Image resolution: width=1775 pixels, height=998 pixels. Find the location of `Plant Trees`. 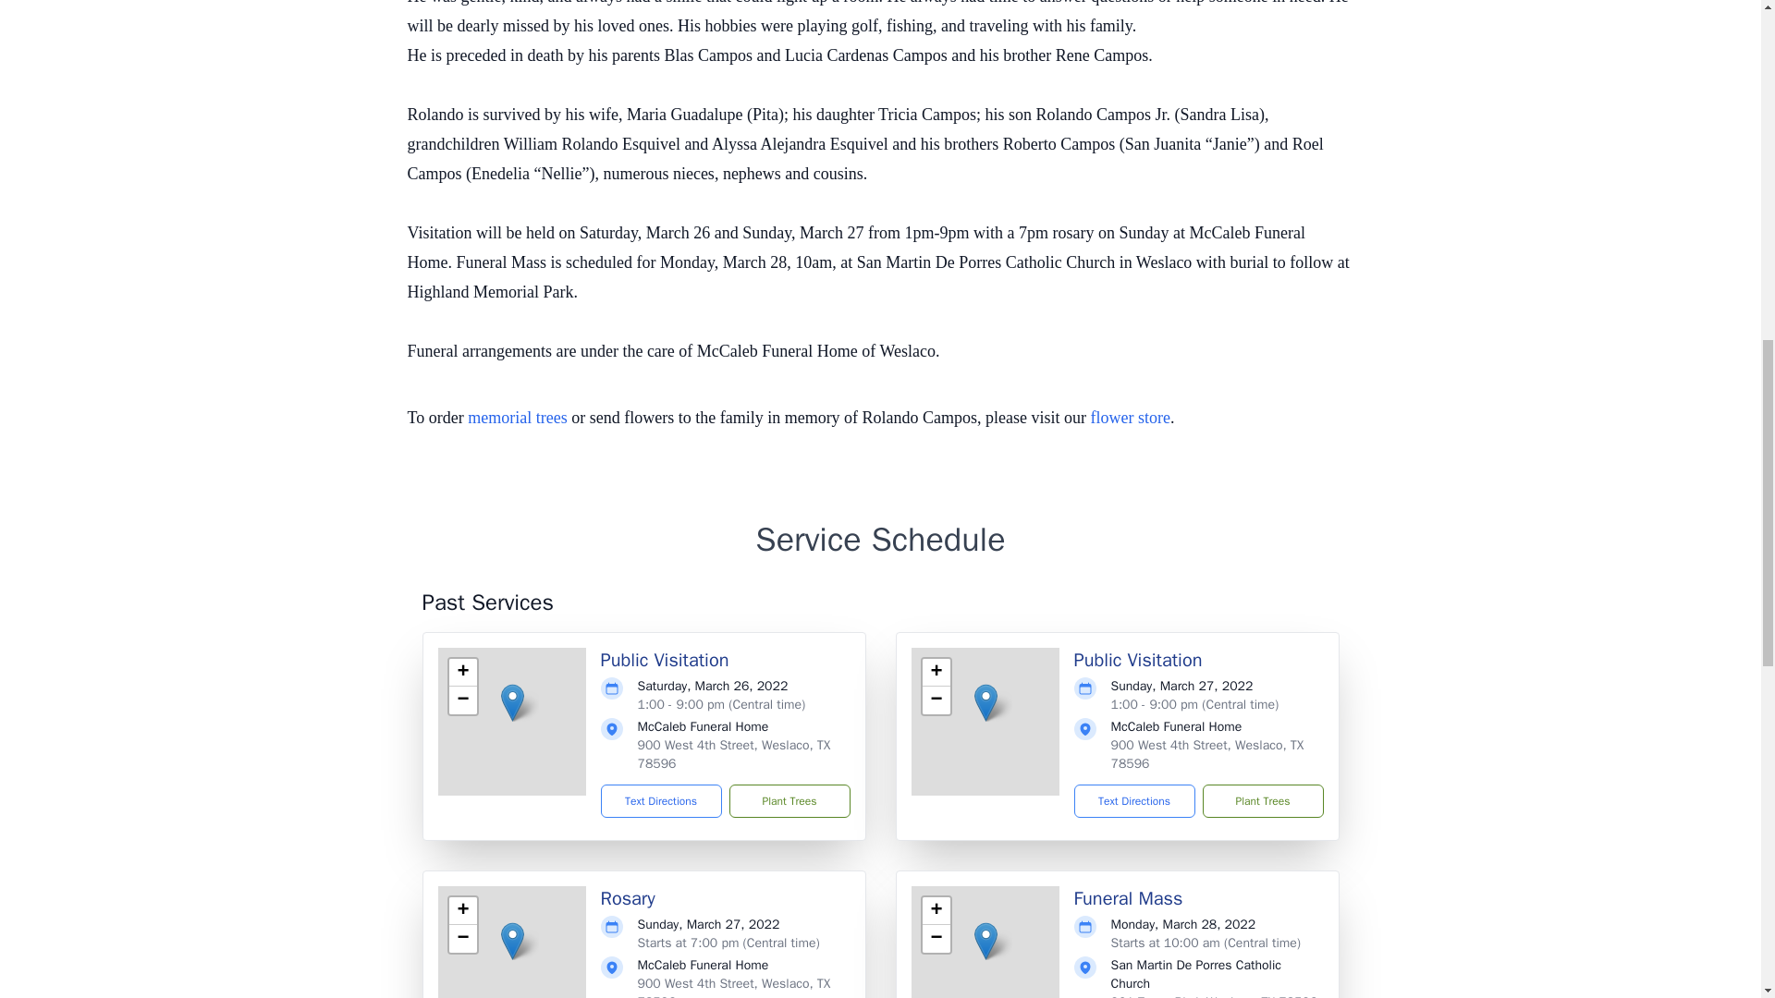

Plant Trees is located at coordinates (789, 800).